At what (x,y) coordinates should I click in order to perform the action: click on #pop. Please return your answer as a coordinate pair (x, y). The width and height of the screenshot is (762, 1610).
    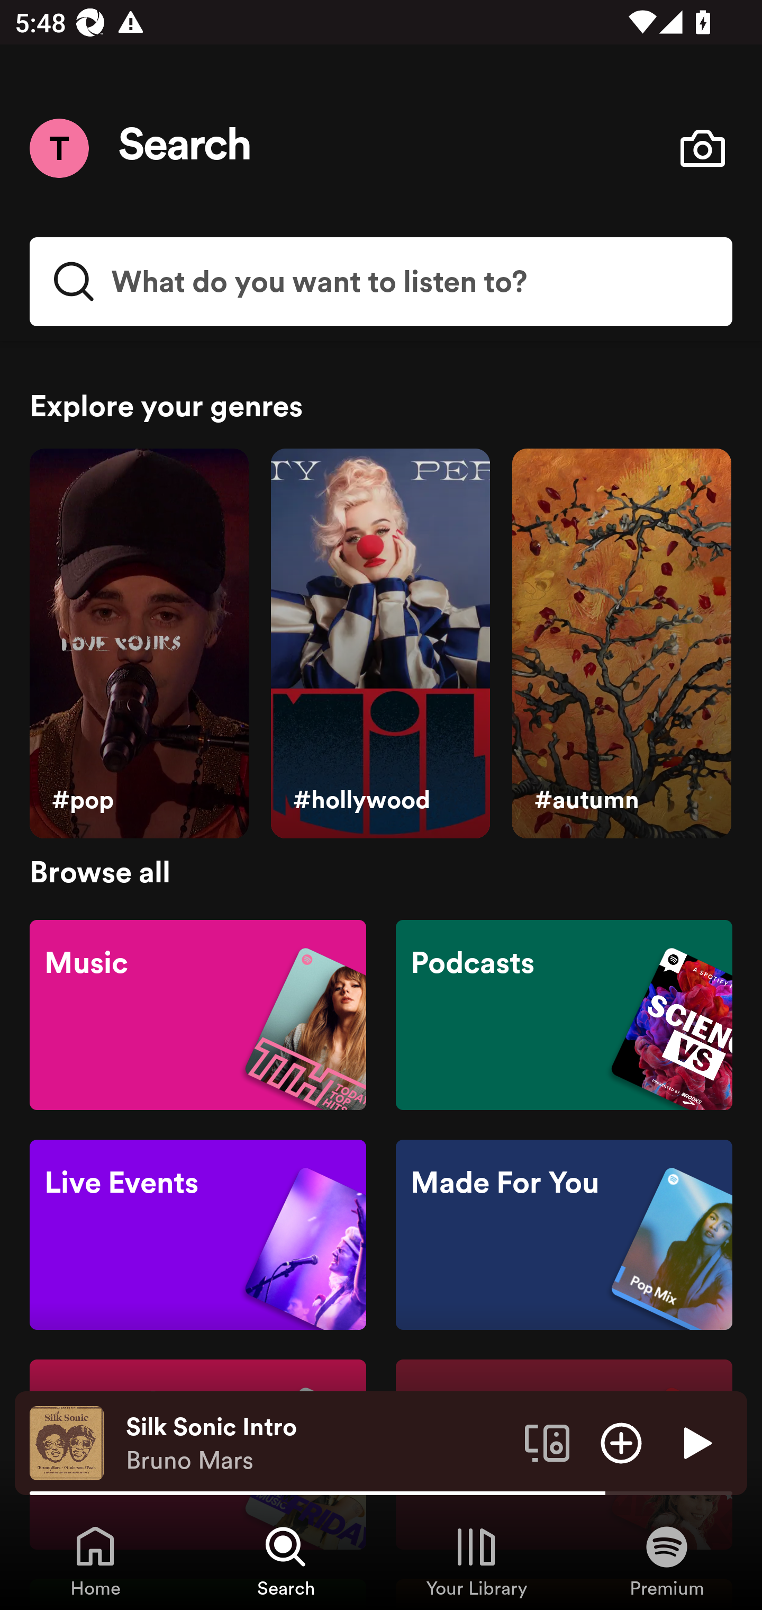
    Looking at the image, I should click on (139, 644).